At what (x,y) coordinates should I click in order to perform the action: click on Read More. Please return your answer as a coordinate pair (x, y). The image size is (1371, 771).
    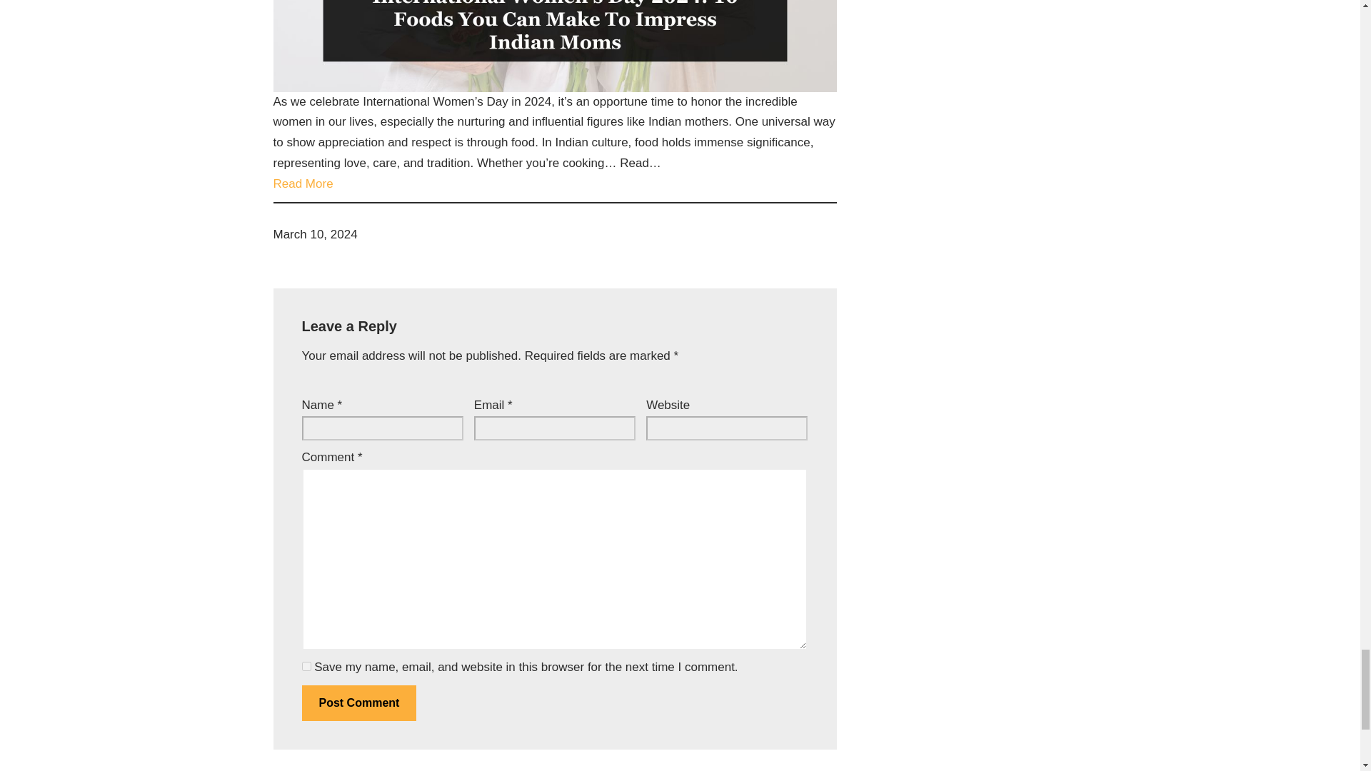
    Looking at the image, I should click on (303, 184).